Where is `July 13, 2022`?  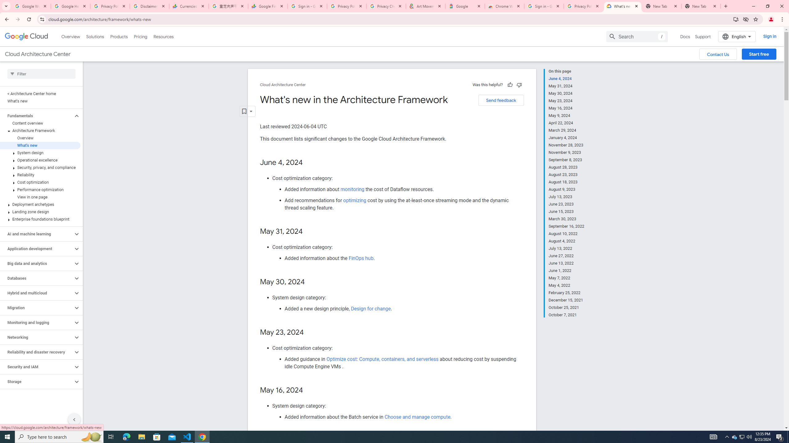
July 13, 2022 is located at coordinates (566, 249).